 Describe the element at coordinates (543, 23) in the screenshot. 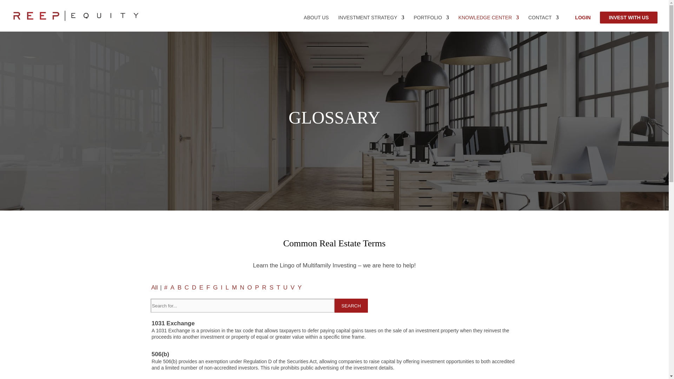

I see `CONTACT` at that location.